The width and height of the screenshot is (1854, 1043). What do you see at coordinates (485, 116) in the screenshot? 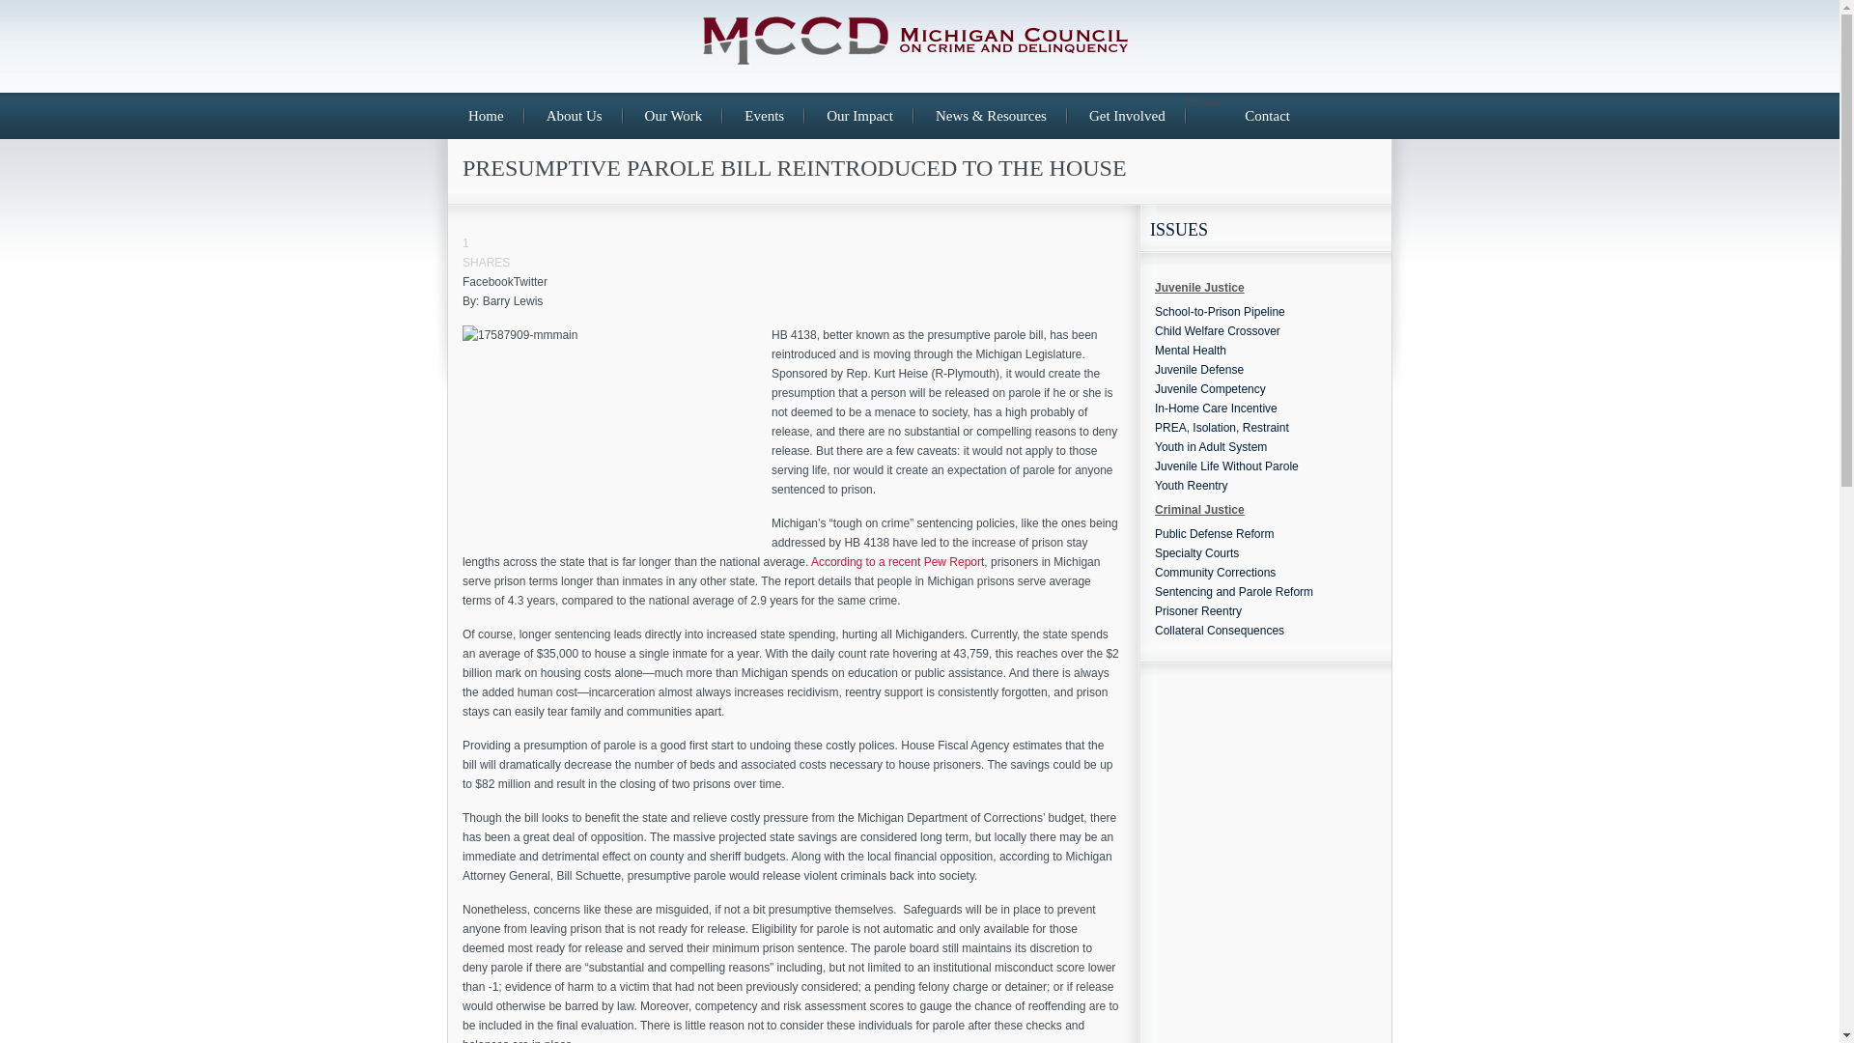
I see `Home` at bounding box center [485, 116].